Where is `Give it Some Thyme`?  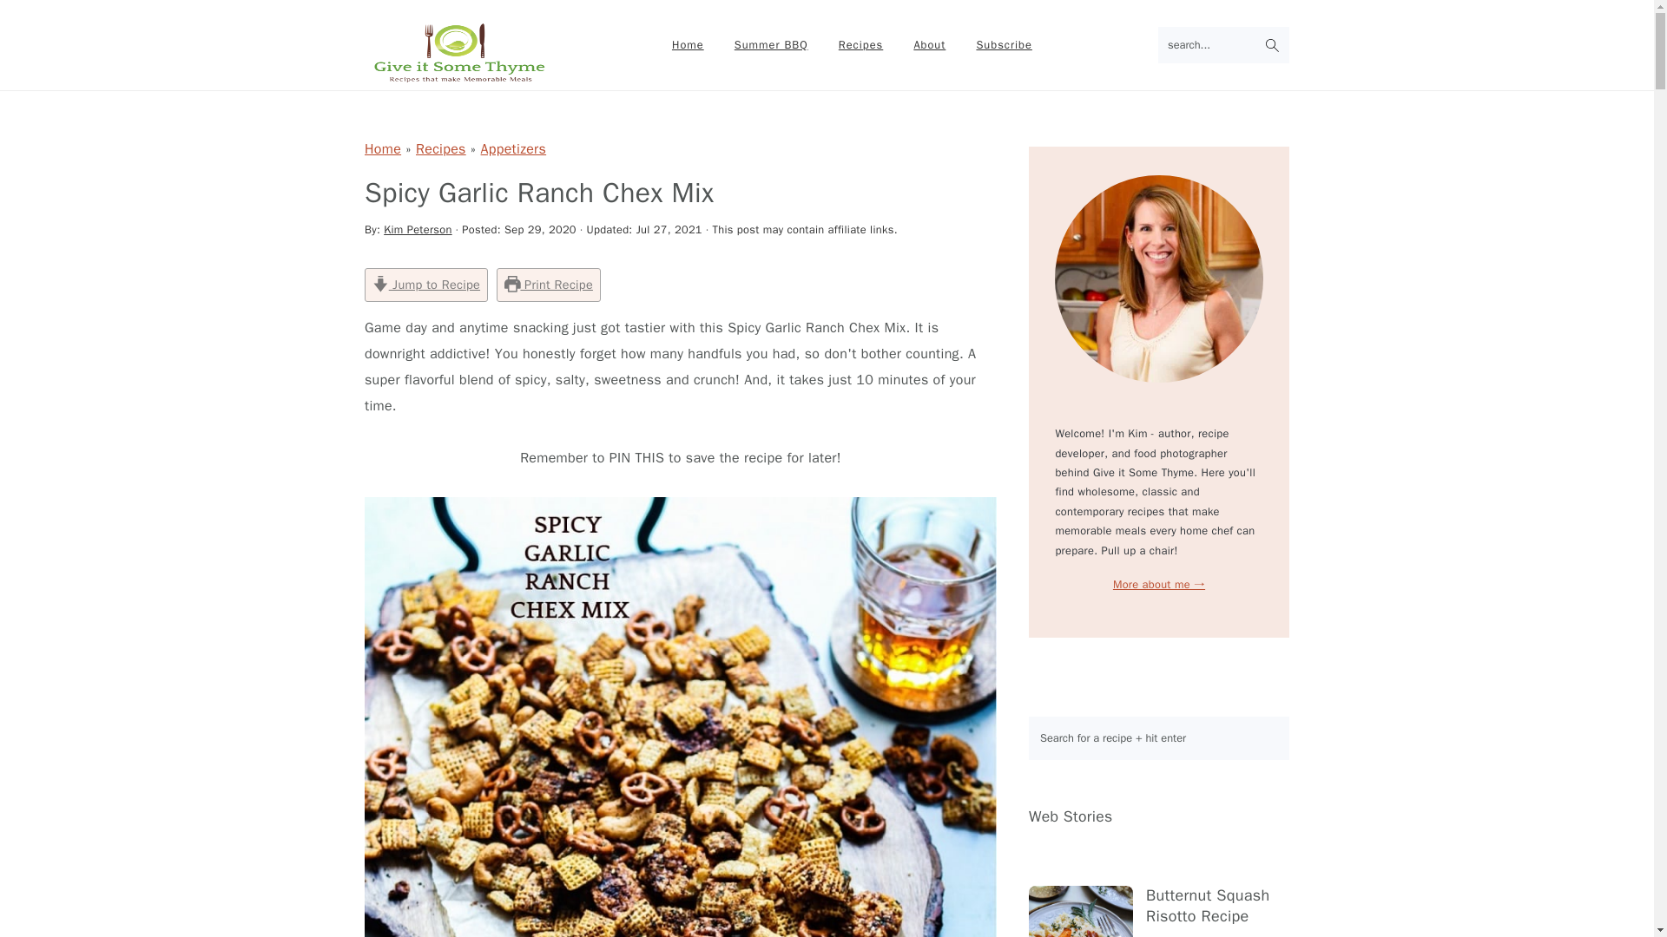 Give it Some Thyme is located at coordinates (458, 73).